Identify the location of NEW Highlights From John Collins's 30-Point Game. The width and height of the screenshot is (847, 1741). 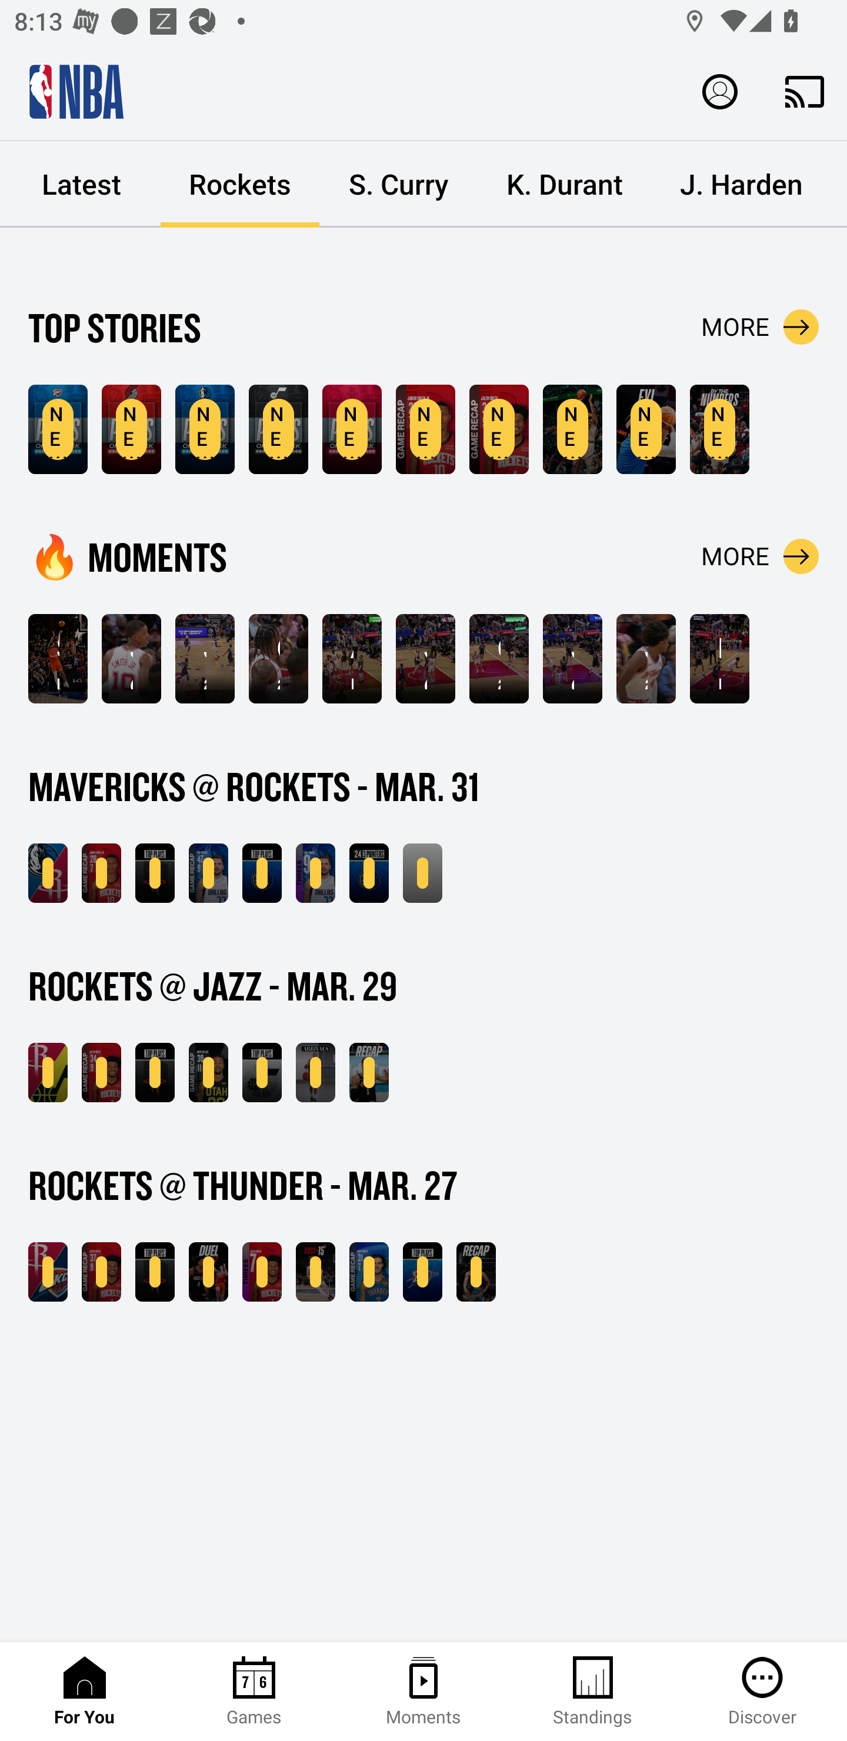
(208, 1072).